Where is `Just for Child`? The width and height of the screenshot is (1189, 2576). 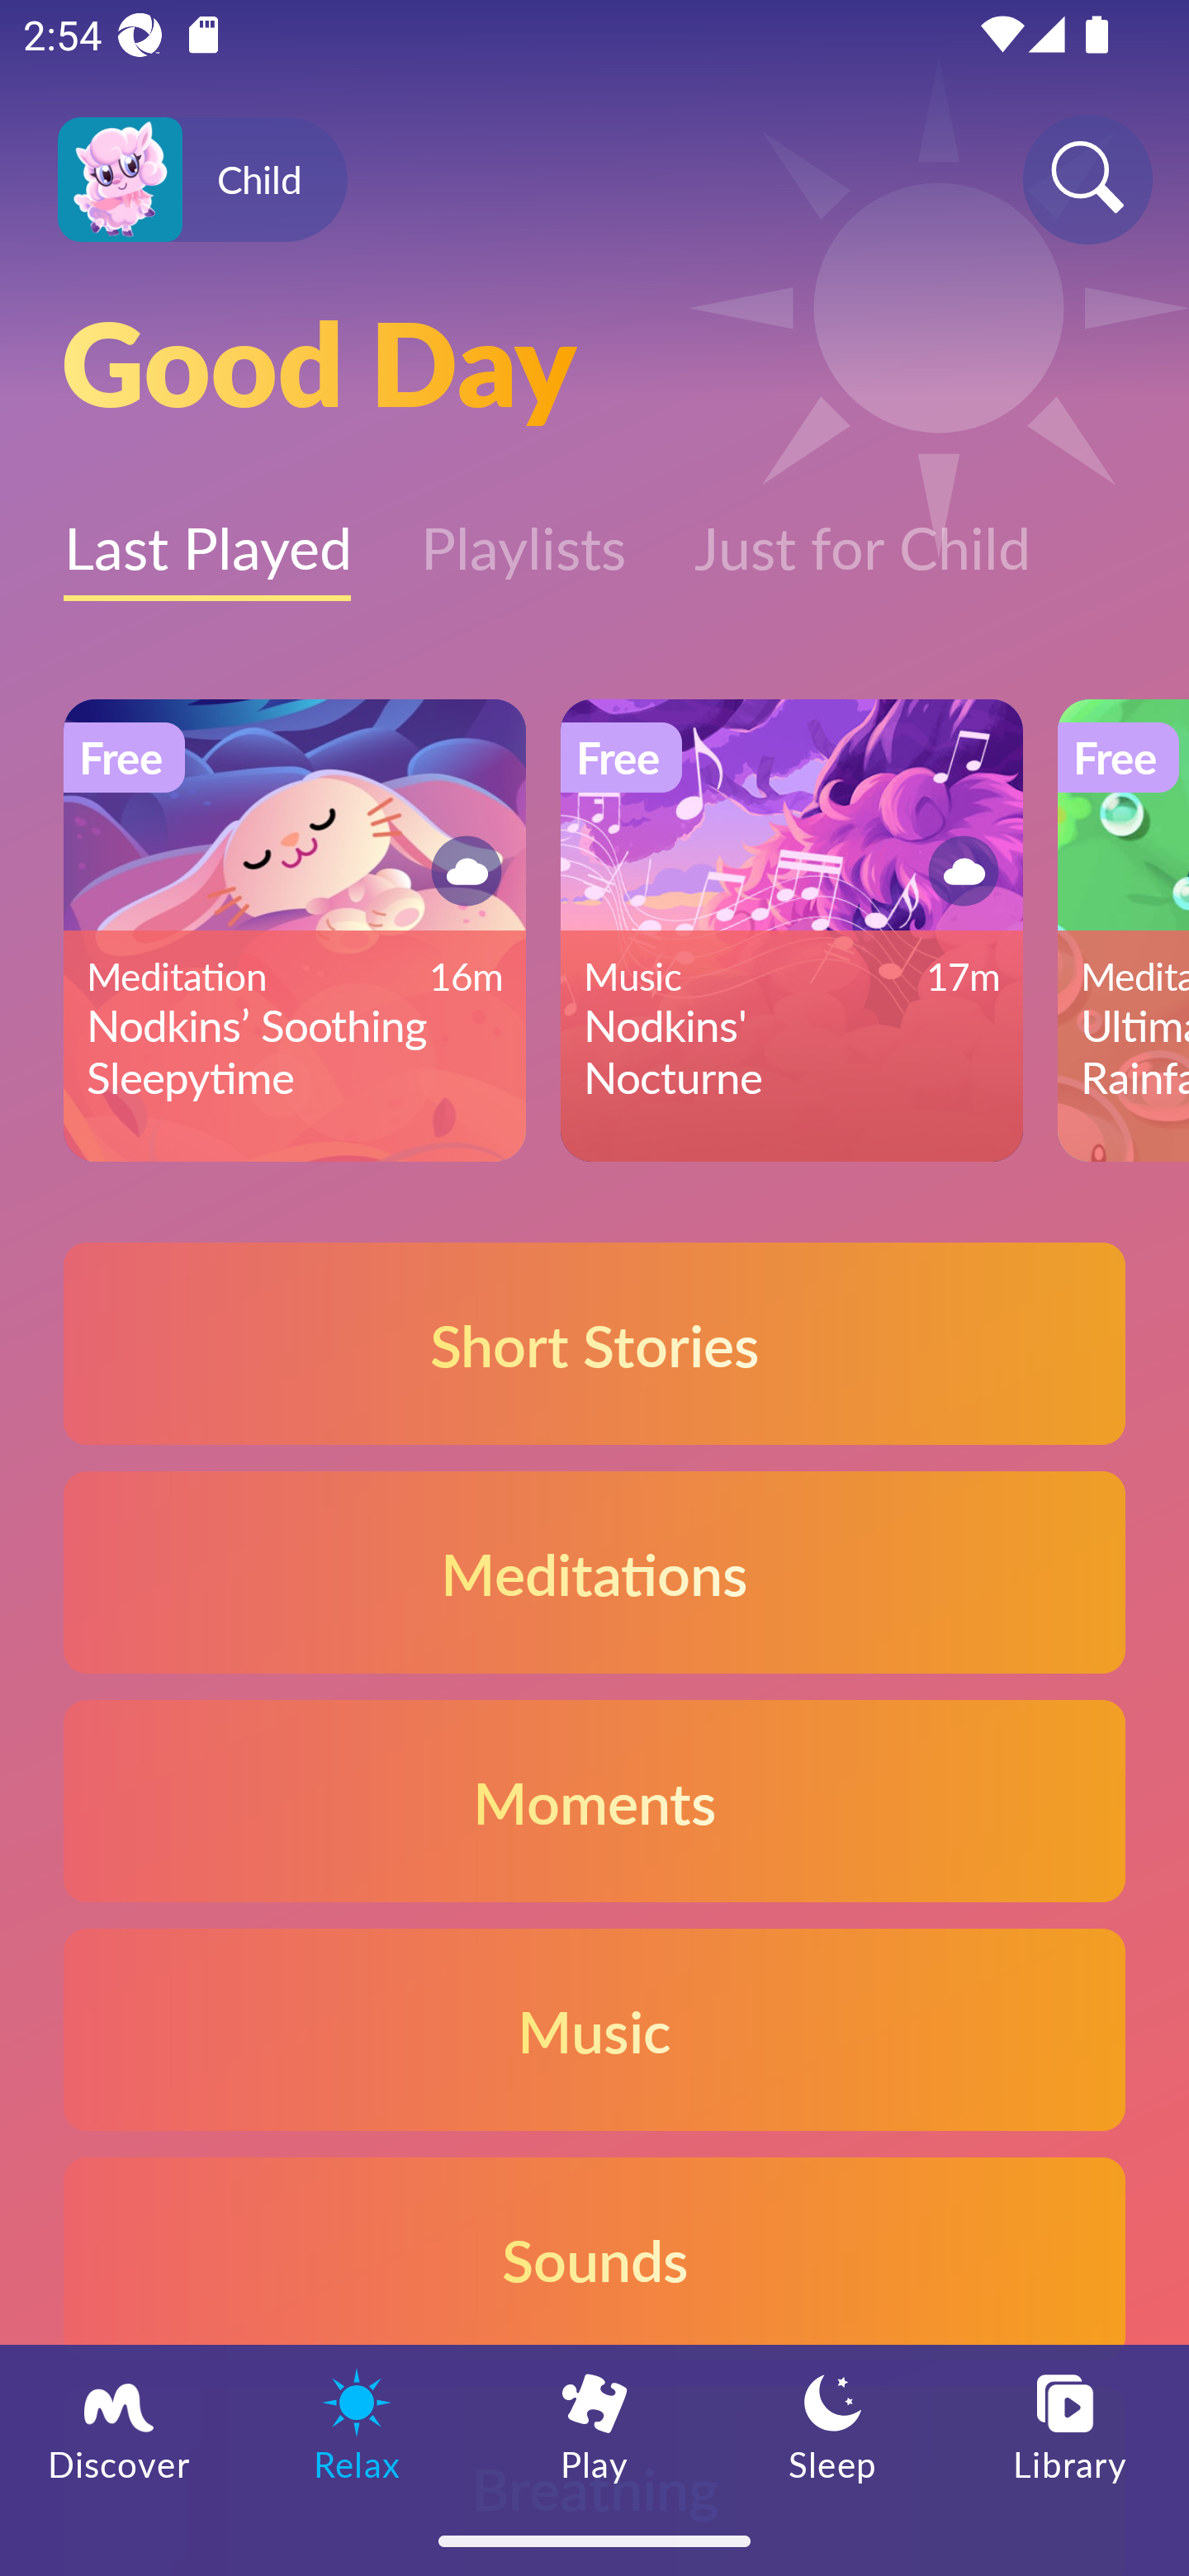
Just for Child is located at coordinates (862, 530).